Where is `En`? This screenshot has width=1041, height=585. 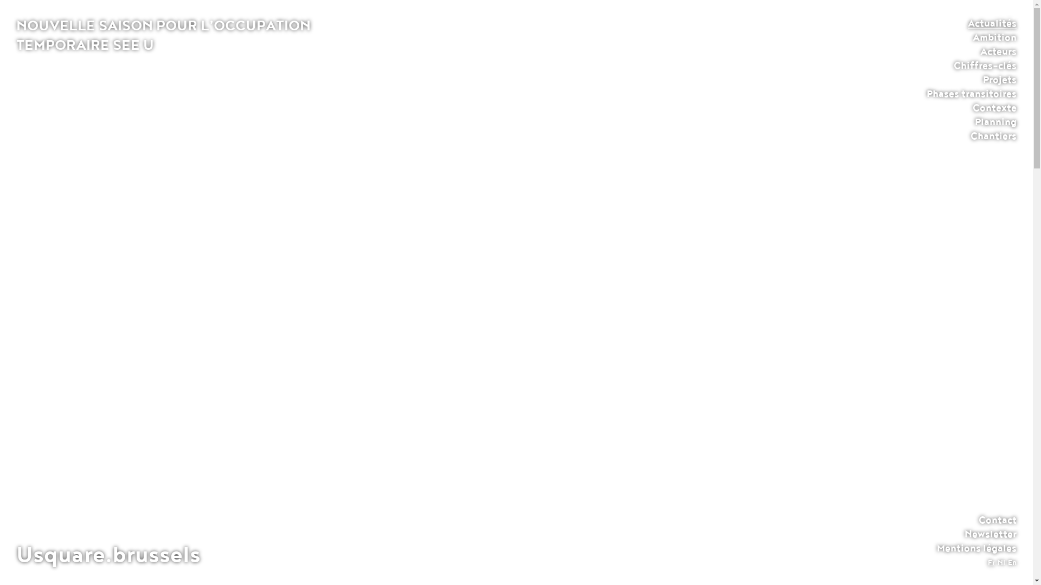
En is located at coordinates (1012, 563).